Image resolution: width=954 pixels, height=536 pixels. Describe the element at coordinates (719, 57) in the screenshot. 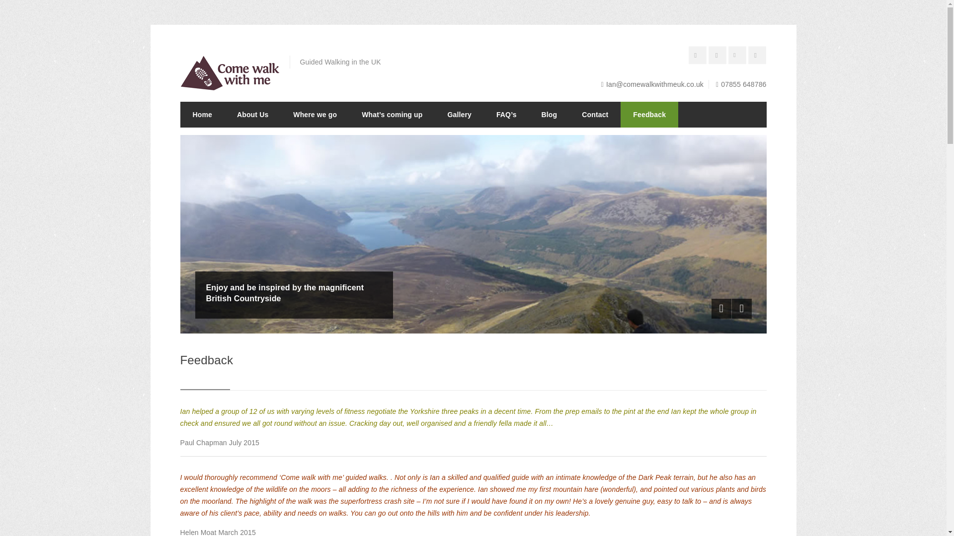

I see `Facebook` at that location.